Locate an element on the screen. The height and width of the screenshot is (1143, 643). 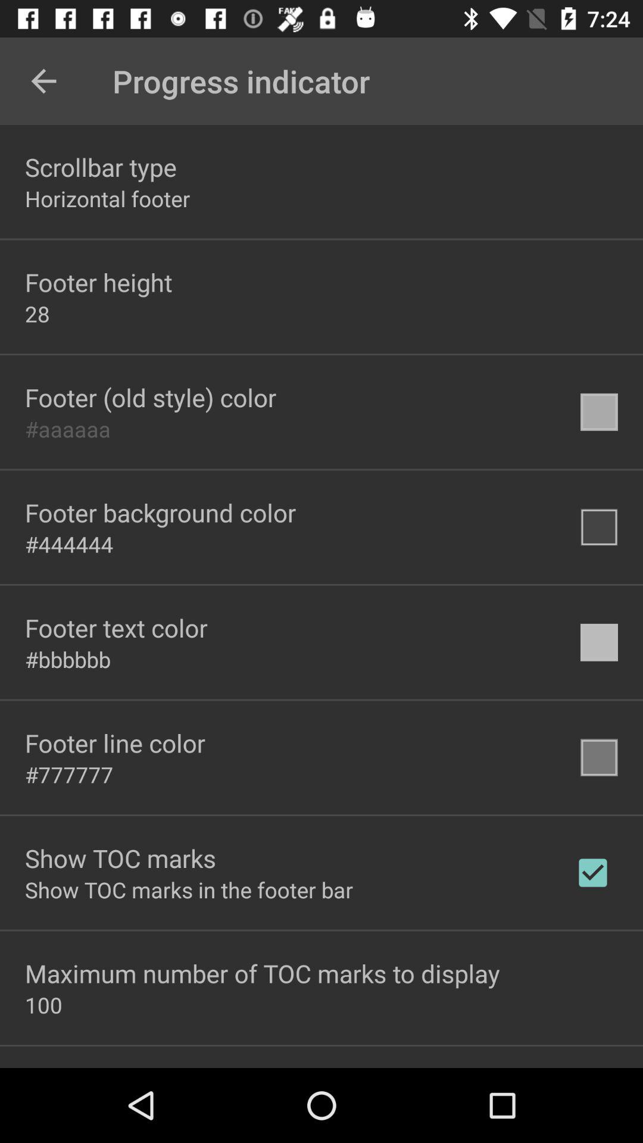
swipe to 28 icon is located at coordinates (38, 313).